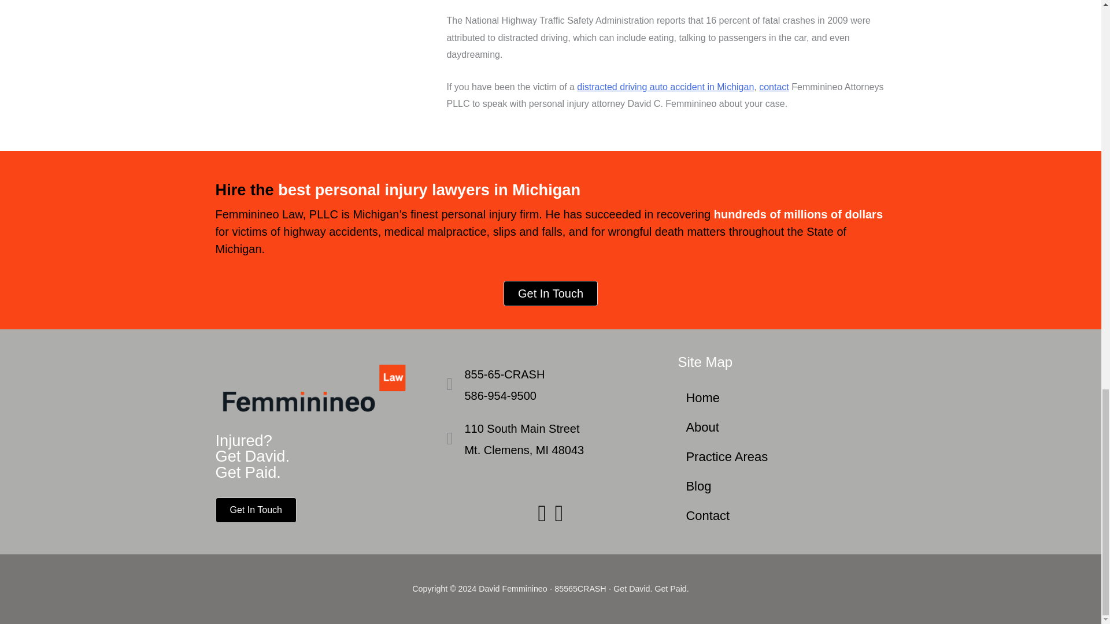 The image size is (1110, 624). What do you see at coordinates (319, 387) in the screenshot?
I see `Femminineo Law logo1` at bounding box center [319, 387].